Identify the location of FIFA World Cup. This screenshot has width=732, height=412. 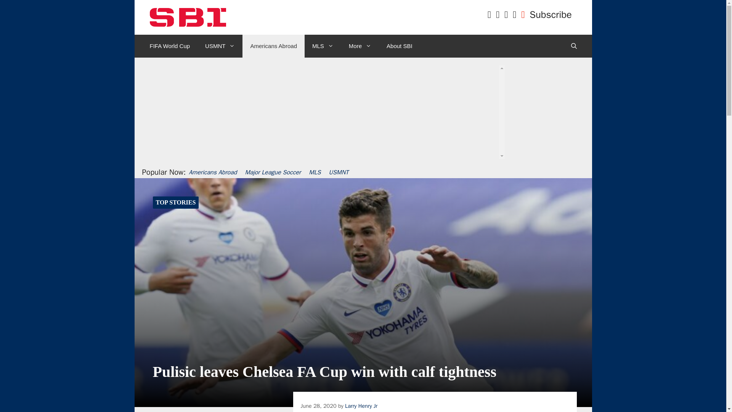
(170, 46).